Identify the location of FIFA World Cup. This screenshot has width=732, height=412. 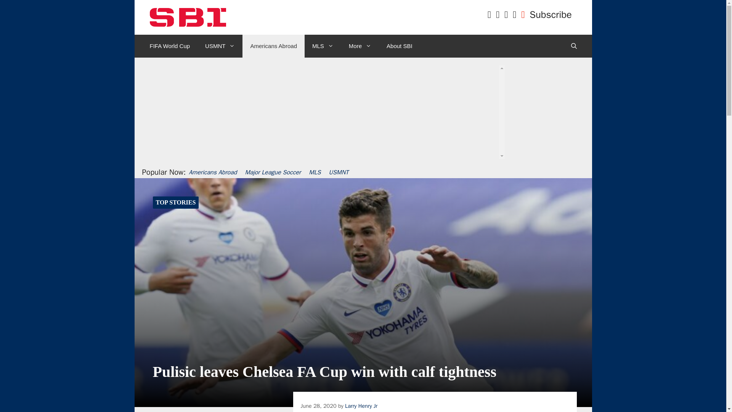
(170, 46).